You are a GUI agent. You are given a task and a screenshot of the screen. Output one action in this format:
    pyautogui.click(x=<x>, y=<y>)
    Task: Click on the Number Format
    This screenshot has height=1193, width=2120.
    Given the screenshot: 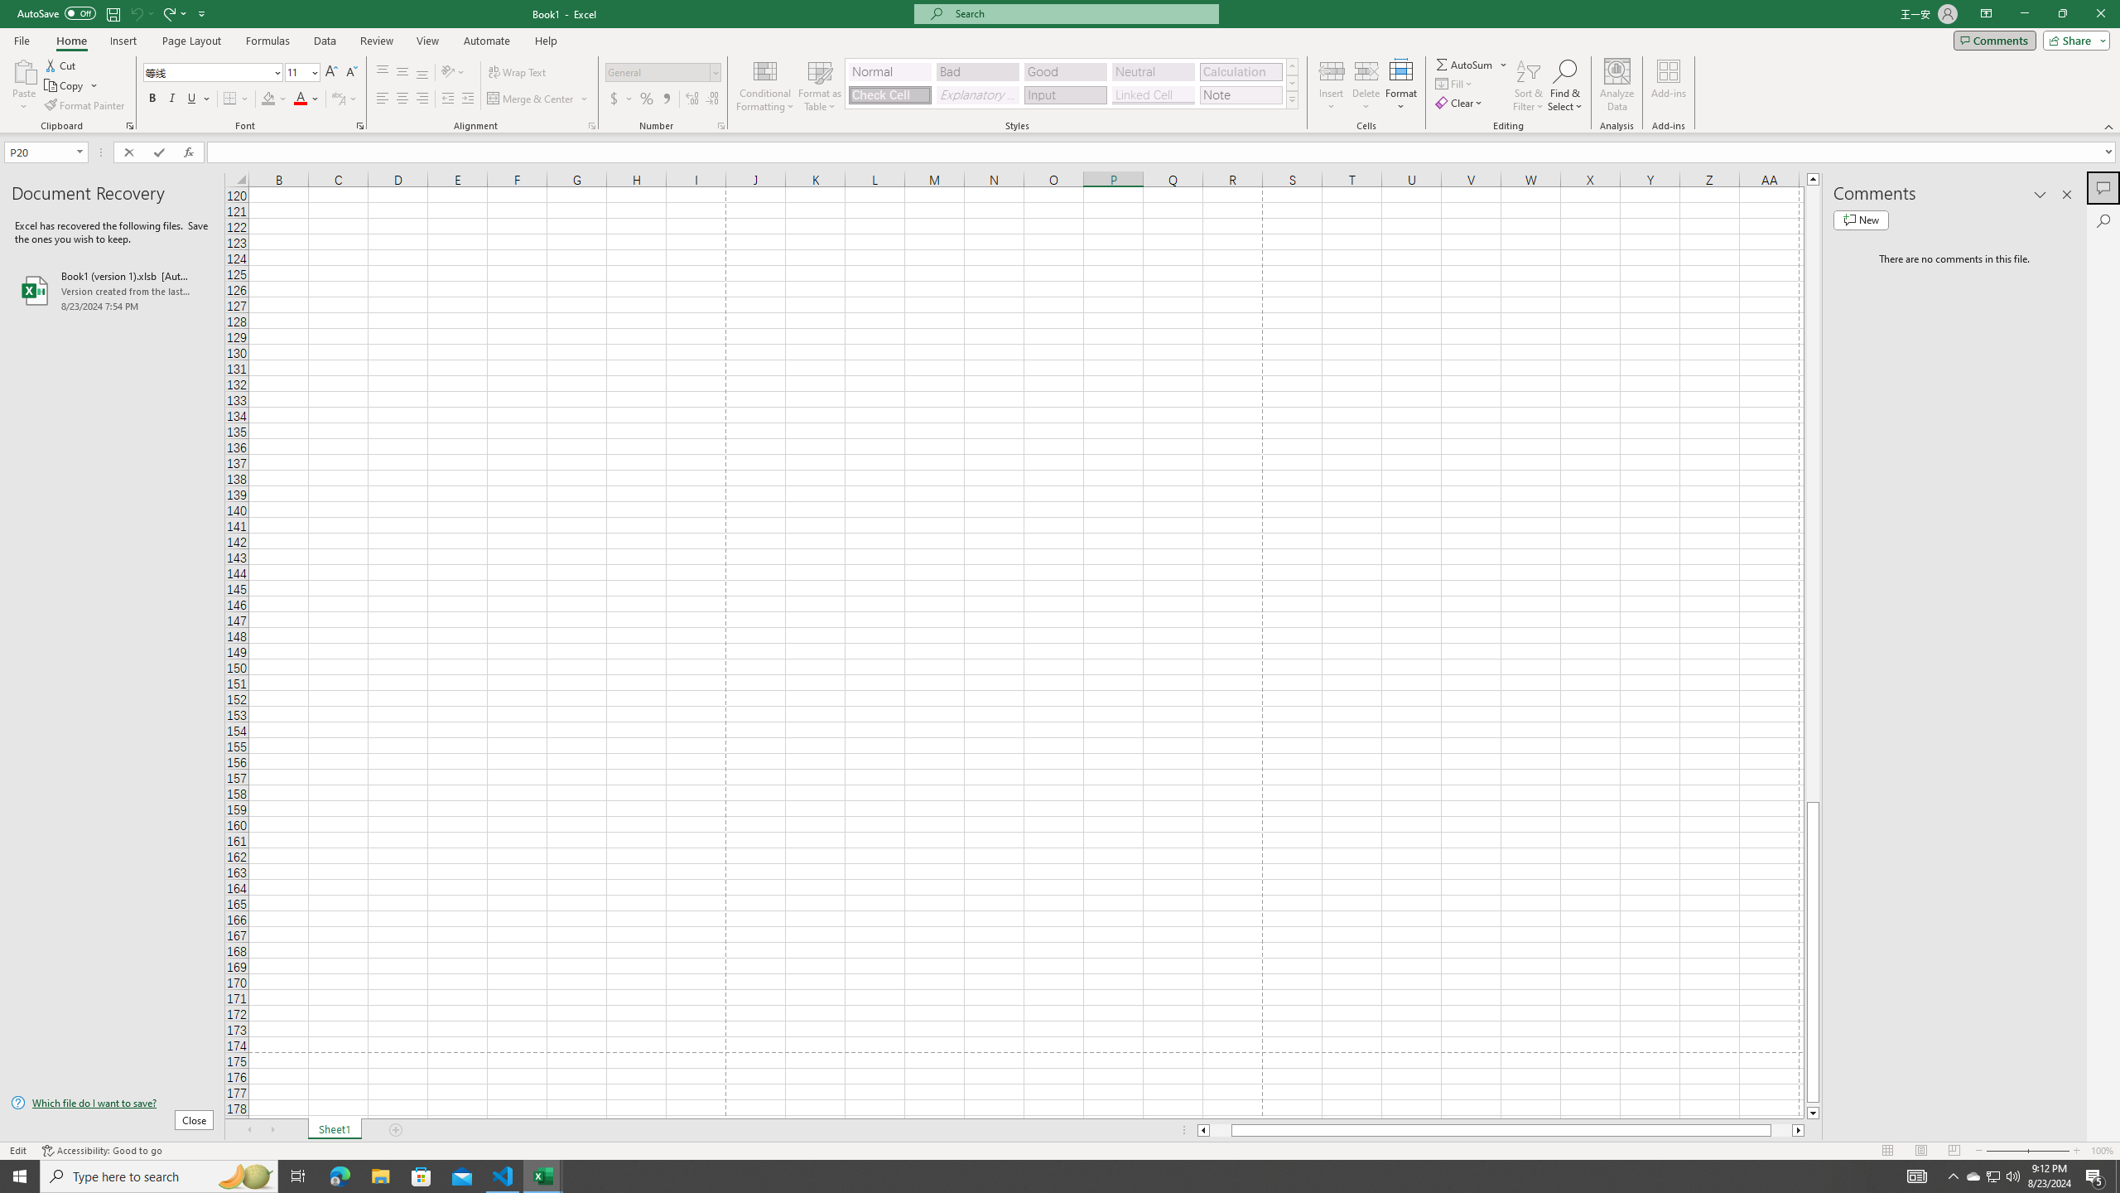 What is the action you would take?
    pyautogui.click(x=658, y=71)
    